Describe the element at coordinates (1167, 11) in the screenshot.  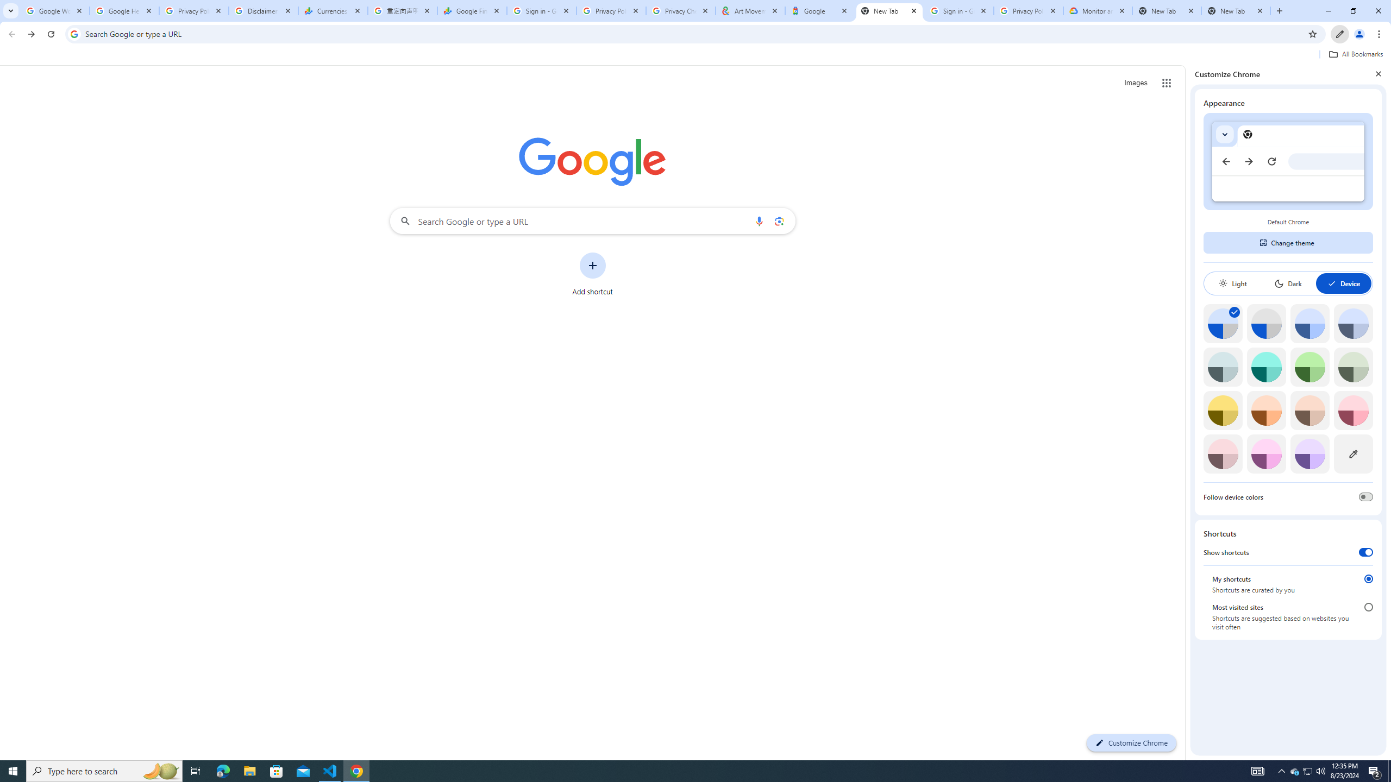
I see `New Tab` at that location.